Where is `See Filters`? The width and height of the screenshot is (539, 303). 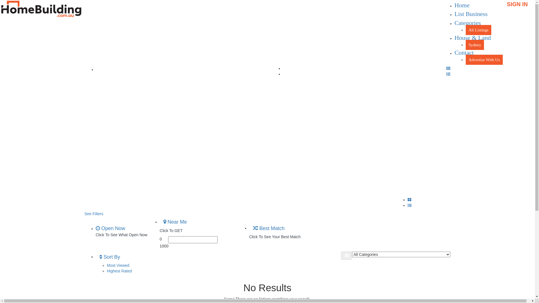 See Filters is located at coordinates (94, 214).